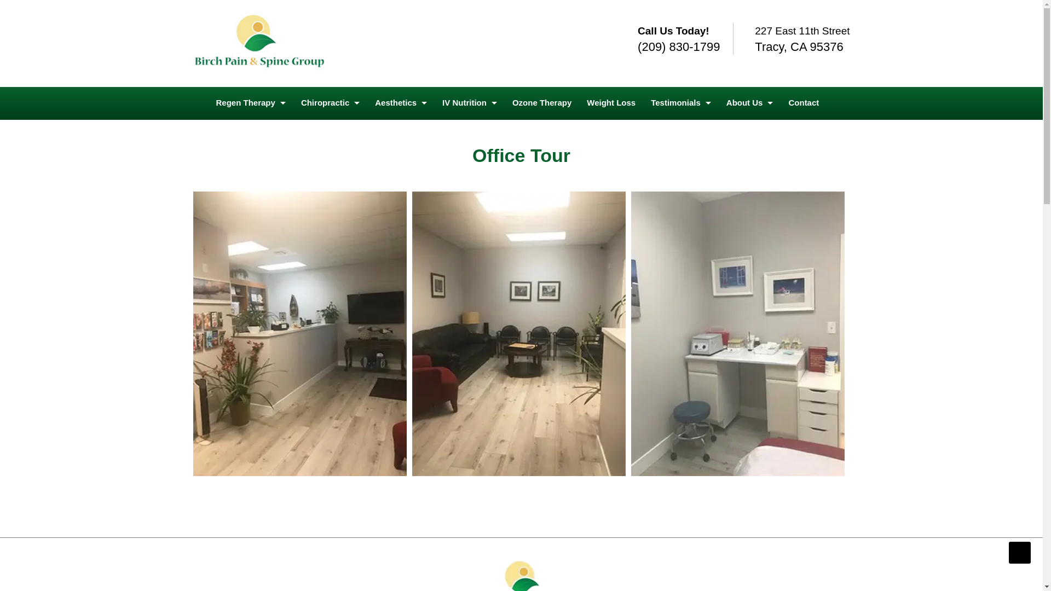 The image size is (1051, 591). Describe the element at coordinates (1020, 553) in the screenshot. I see `Back to the Top` at that location.